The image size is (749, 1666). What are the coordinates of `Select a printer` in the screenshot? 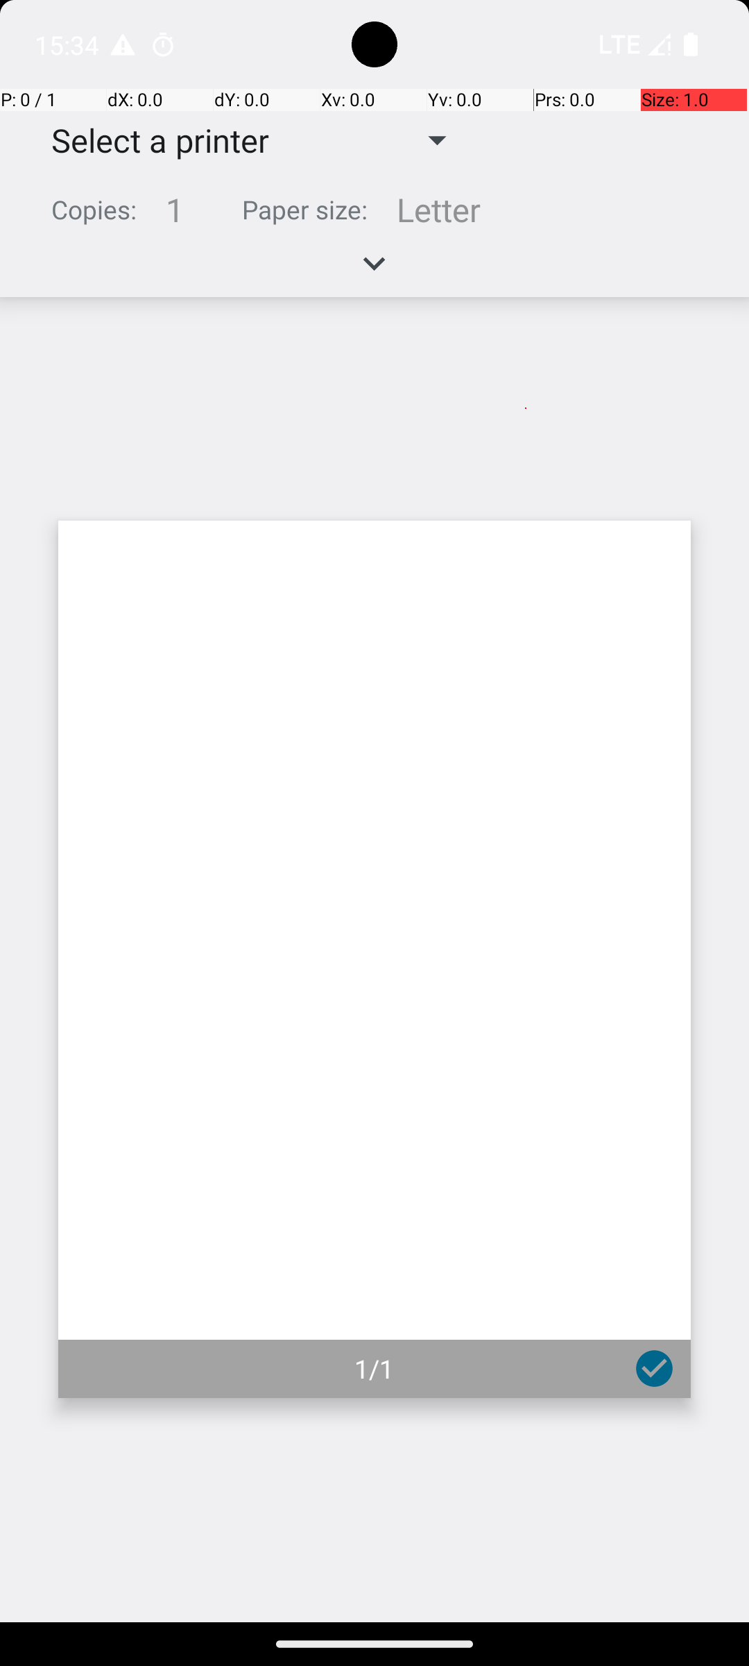 It's located at (149, 140).